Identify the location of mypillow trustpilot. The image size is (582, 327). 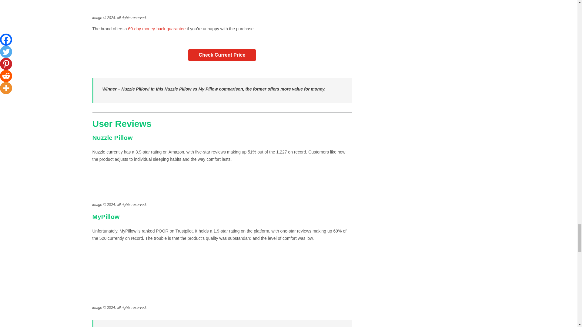
(222, 277).